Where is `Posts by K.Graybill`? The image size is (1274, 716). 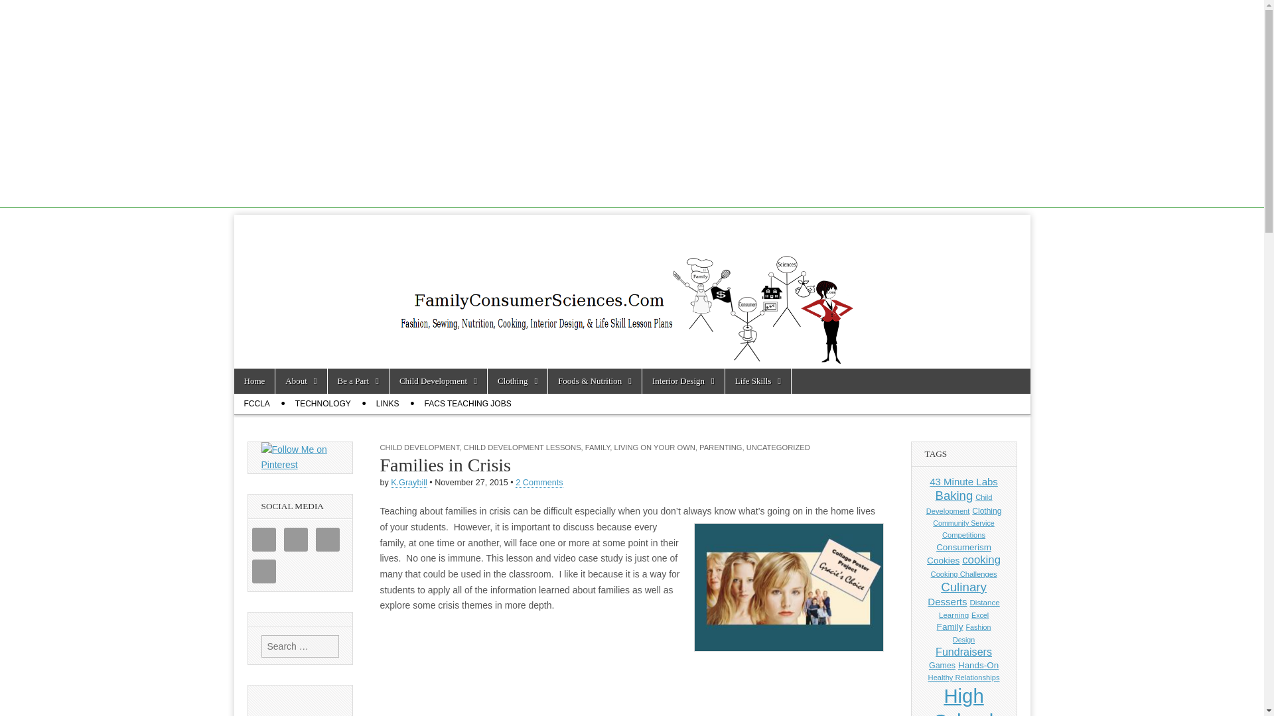 Posts by K.Graybill is located at coordinates (409, 483).